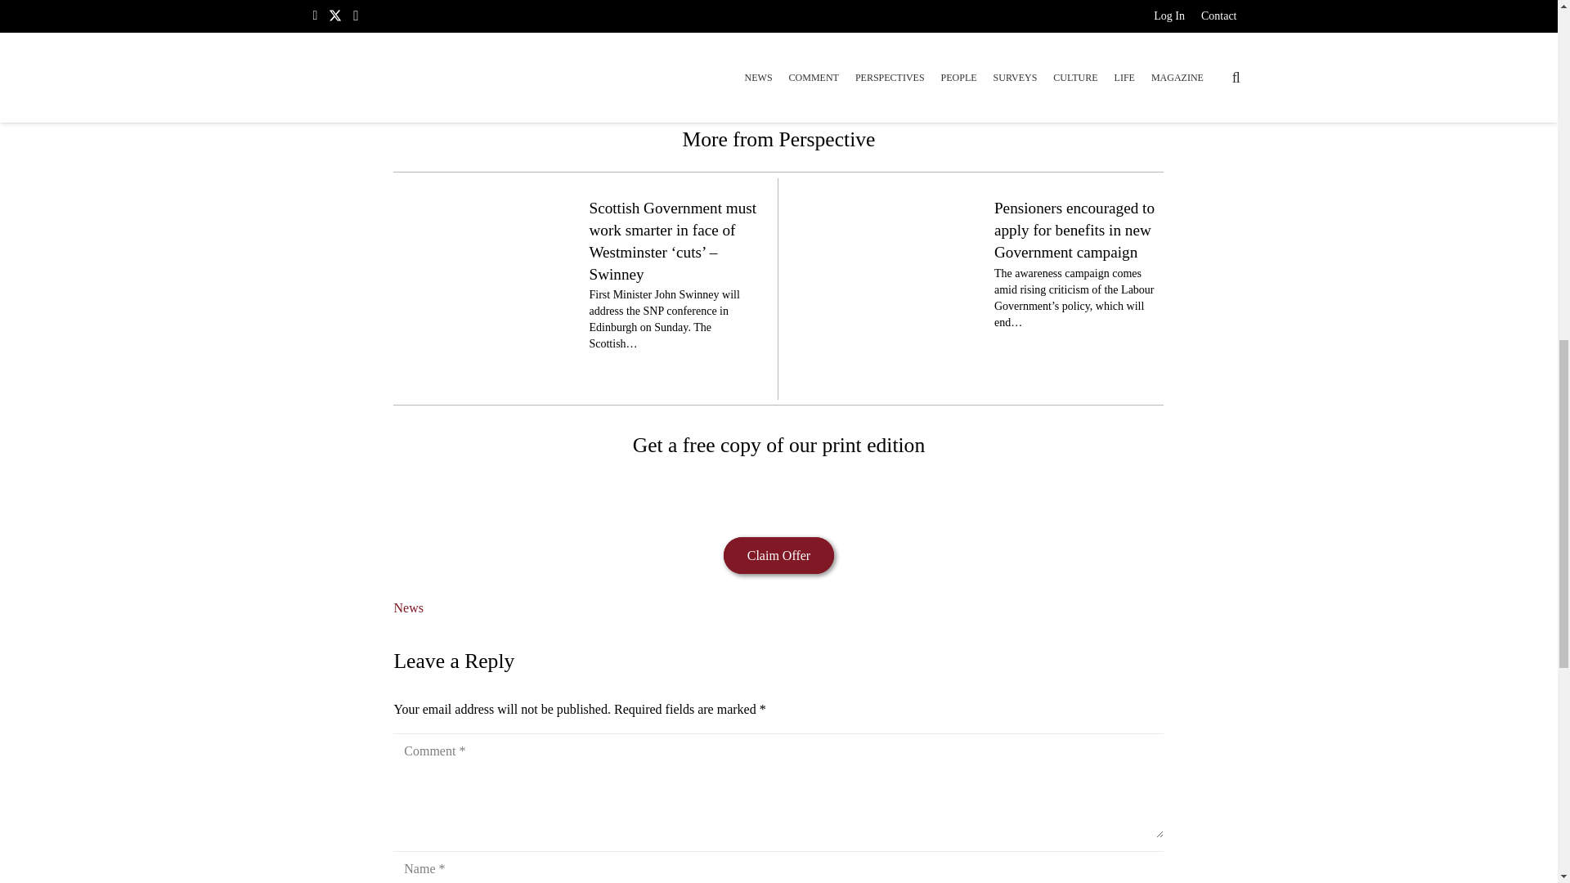 This screenshot has height=883, width=1570. I want to click on News, so click(407, 607).